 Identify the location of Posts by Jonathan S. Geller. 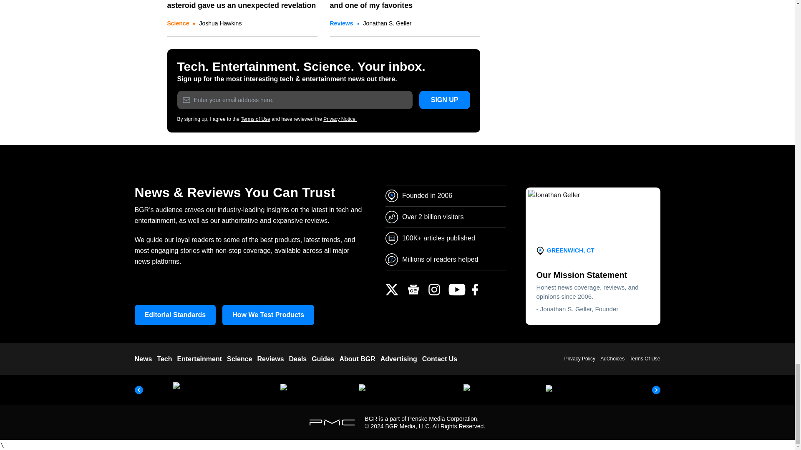
(387, 23).